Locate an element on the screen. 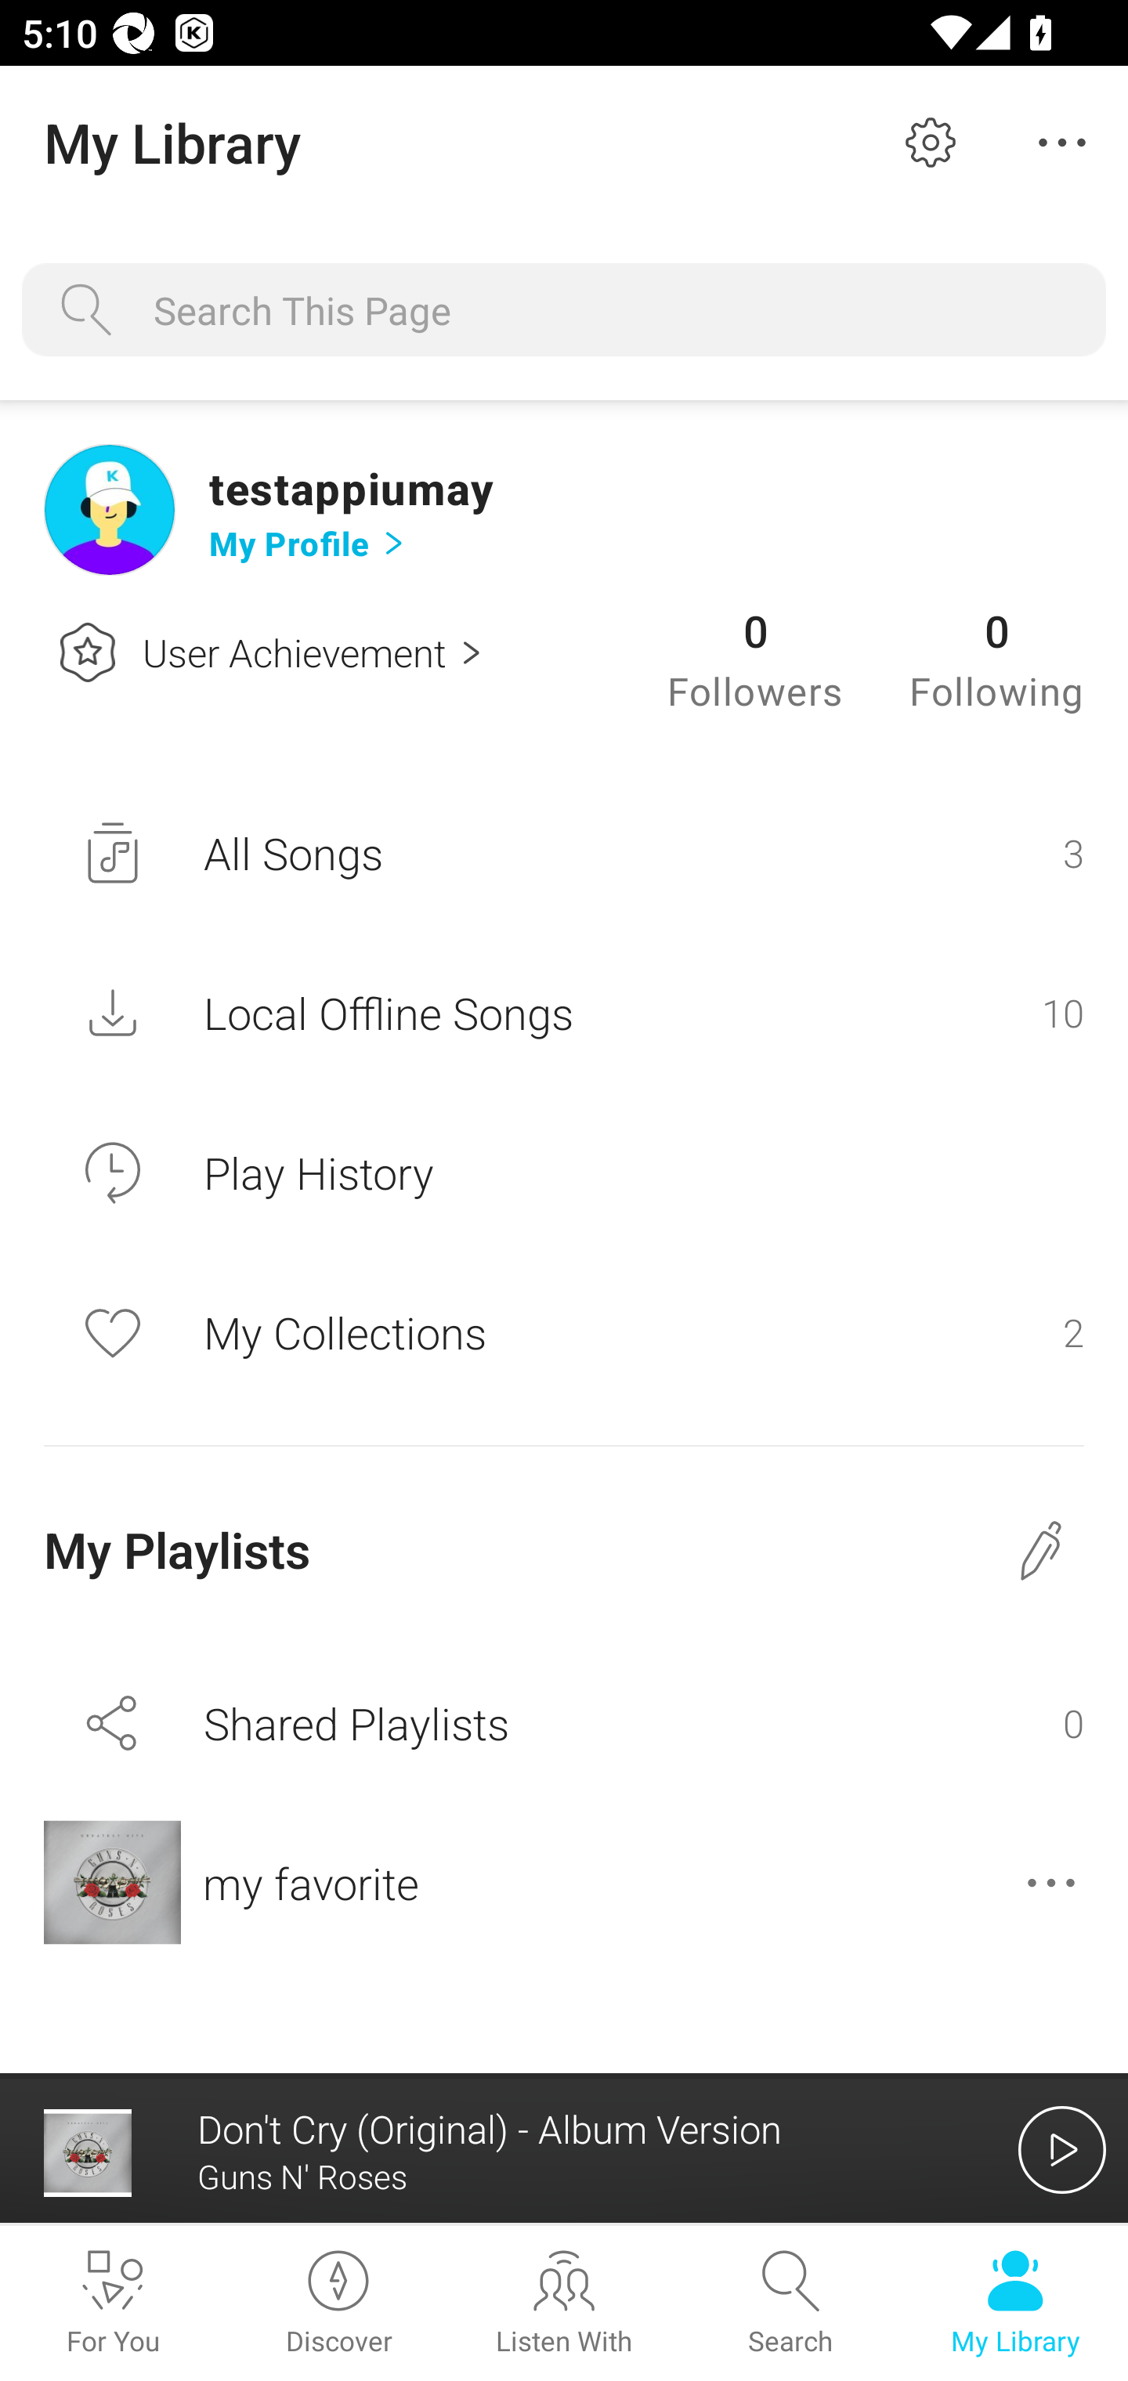  Search This Page is located at coordinates (619, 310).